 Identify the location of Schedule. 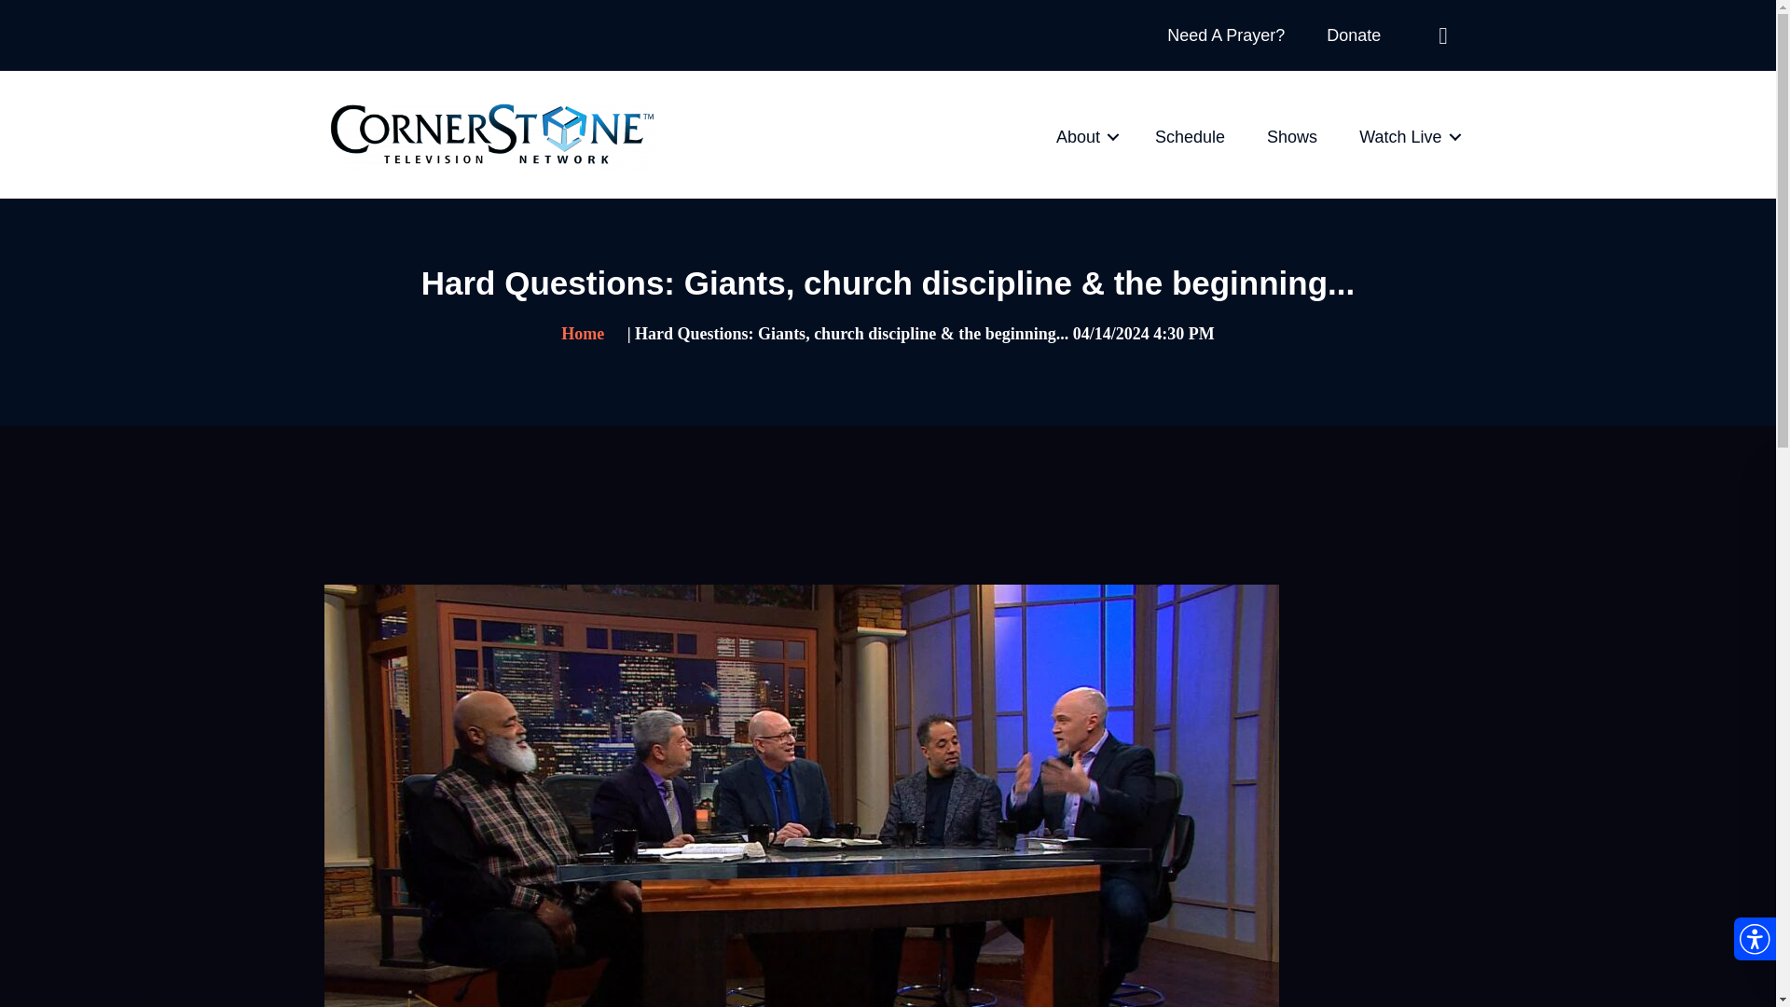
(1190, 136).